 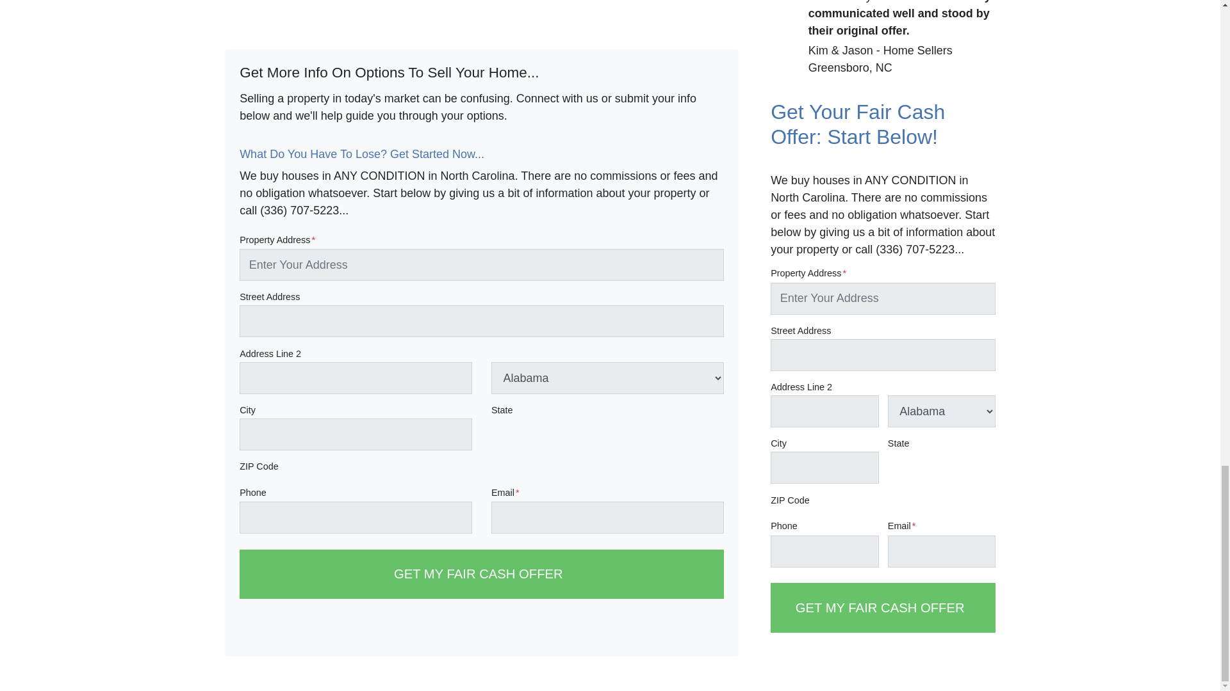 What do you see at coordinates (553, 631) in the screenshot?
I see `Twitter` at bounding box center [553, 631].